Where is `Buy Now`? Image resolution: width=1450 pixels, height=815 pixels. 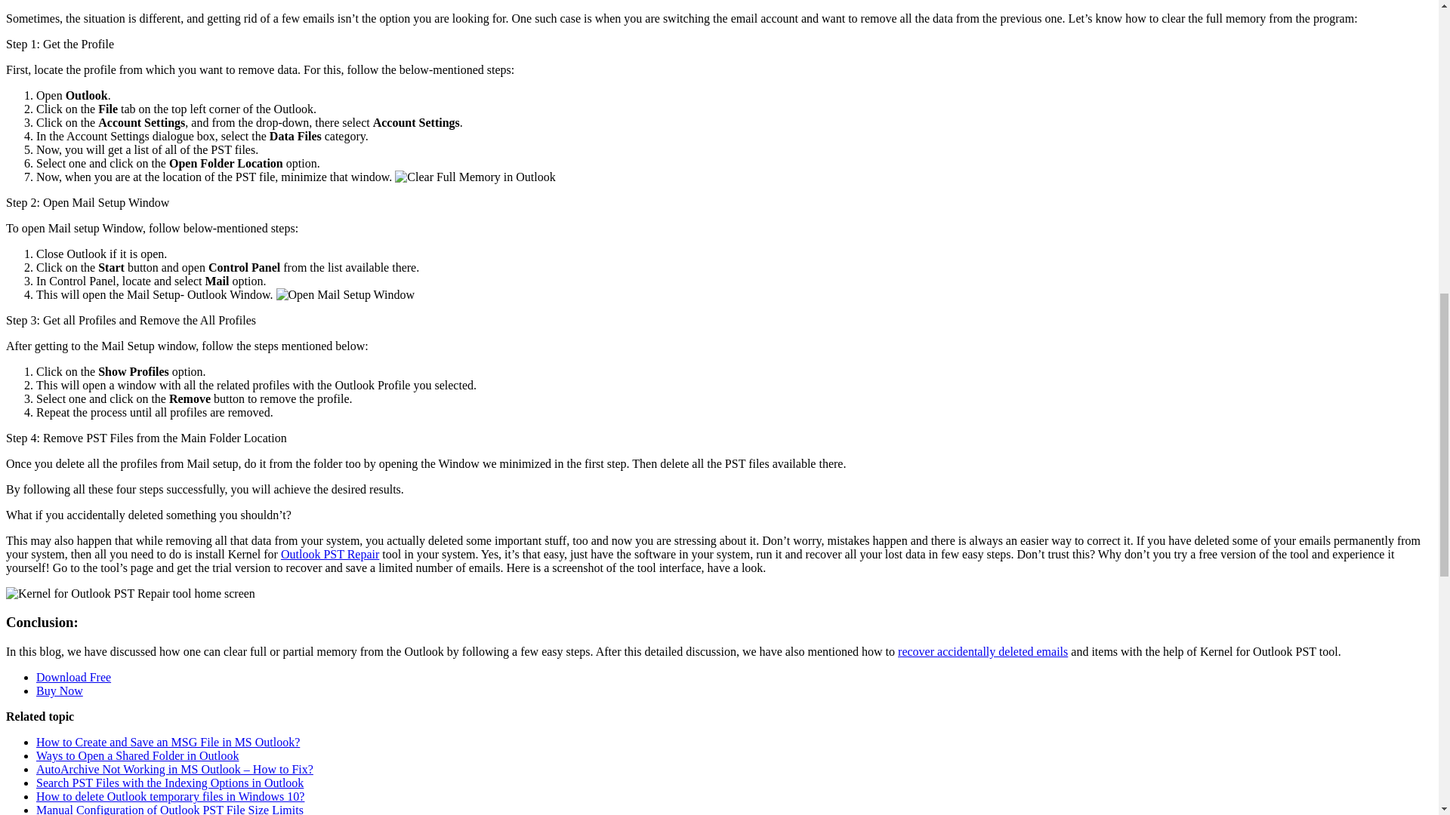
Buy Now is located at coordinates (59, 691).